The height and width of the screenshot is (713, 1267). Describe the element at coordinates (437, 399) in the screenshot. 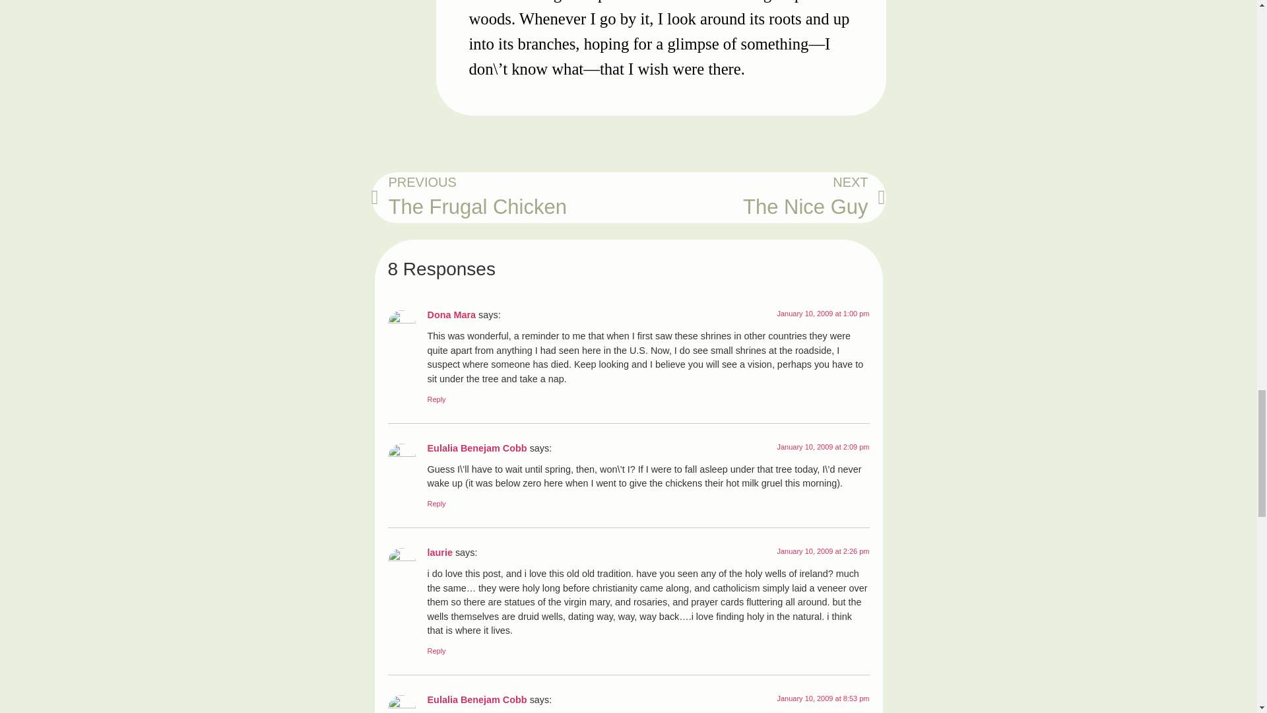

I see `Reply` at that location.